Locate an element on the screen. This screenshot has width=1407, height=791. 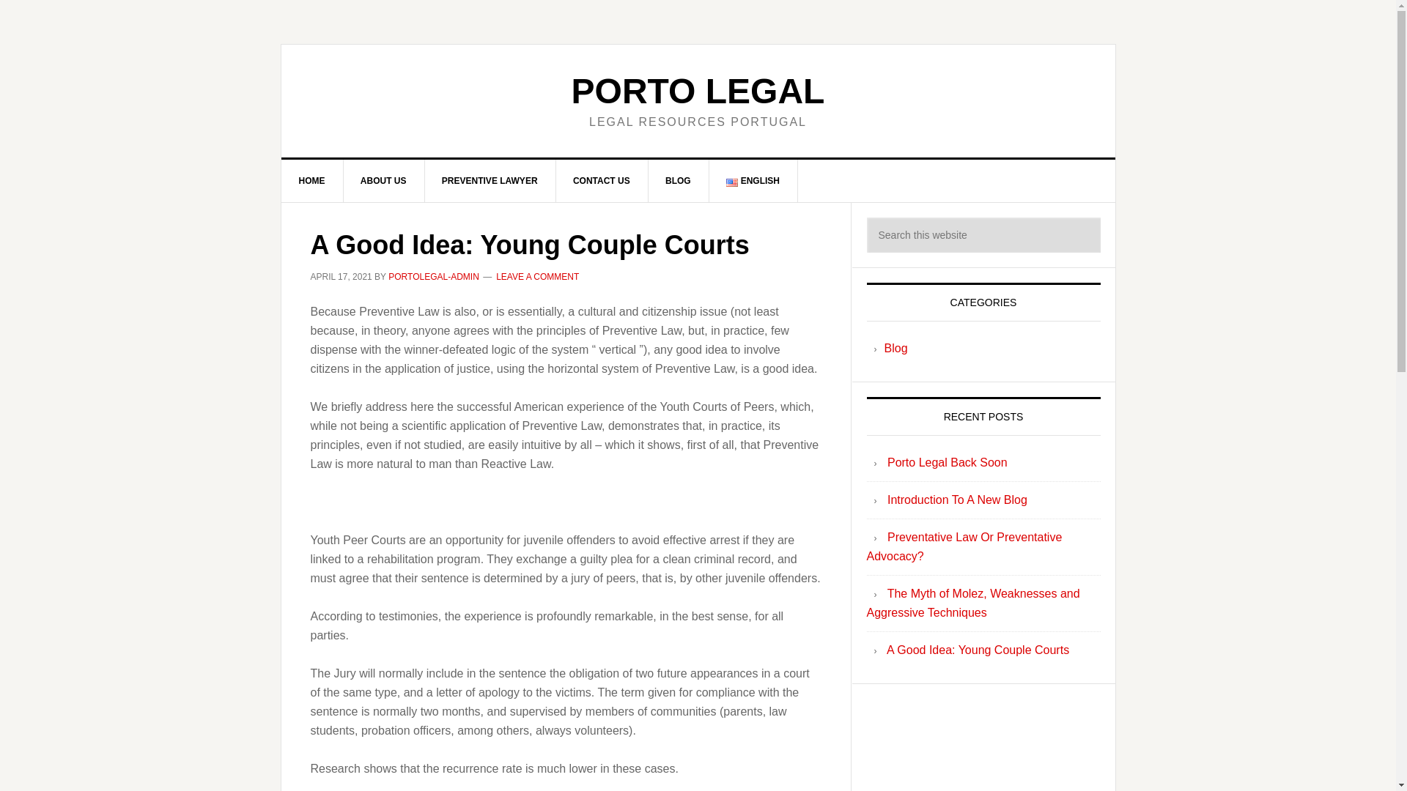
Porto Legal Back Soon is located at coordinates (947, 463).